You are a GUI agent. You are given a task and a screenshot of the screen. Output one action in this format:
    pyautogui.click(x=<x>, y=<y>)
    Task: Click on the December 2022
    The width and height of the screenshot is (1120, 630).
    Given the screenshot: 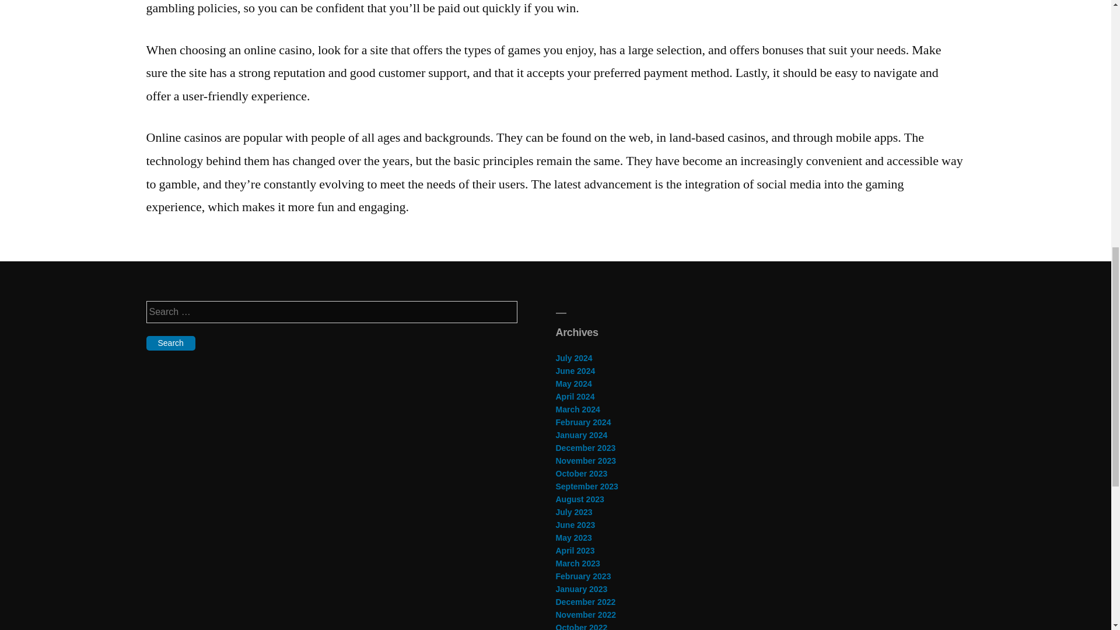 What is the action you would take?
    pyautogui.click(x=585, y=602)
    